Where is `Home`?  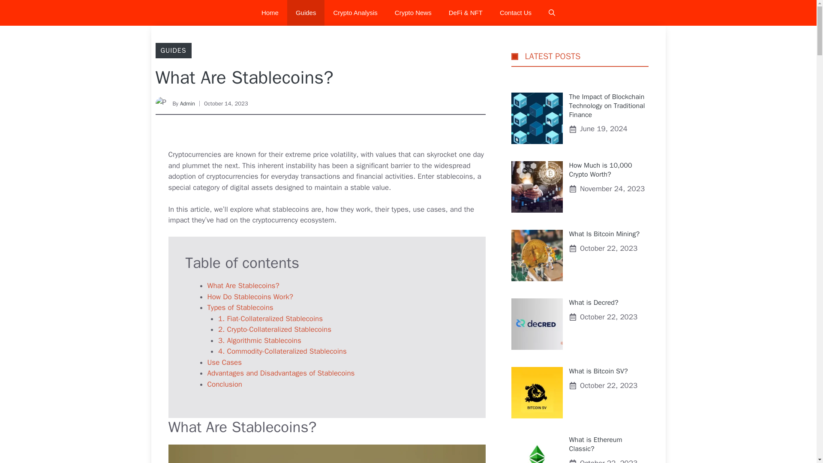
Home is located at coordinates (270, 13).